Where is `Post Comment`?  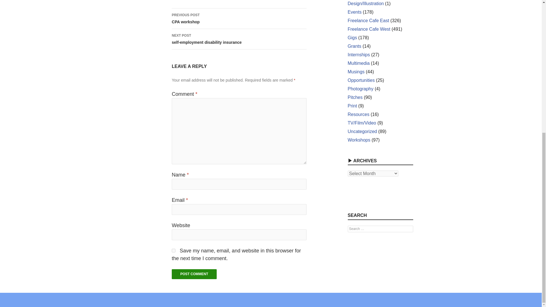 Post Comment is located at coordinates (194, 274).